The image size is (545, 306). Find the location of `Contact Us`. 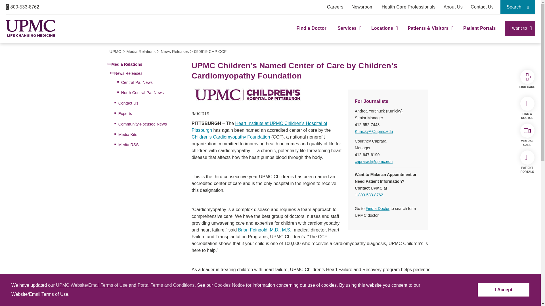

Contact Us is located at coordinates (482, 7).